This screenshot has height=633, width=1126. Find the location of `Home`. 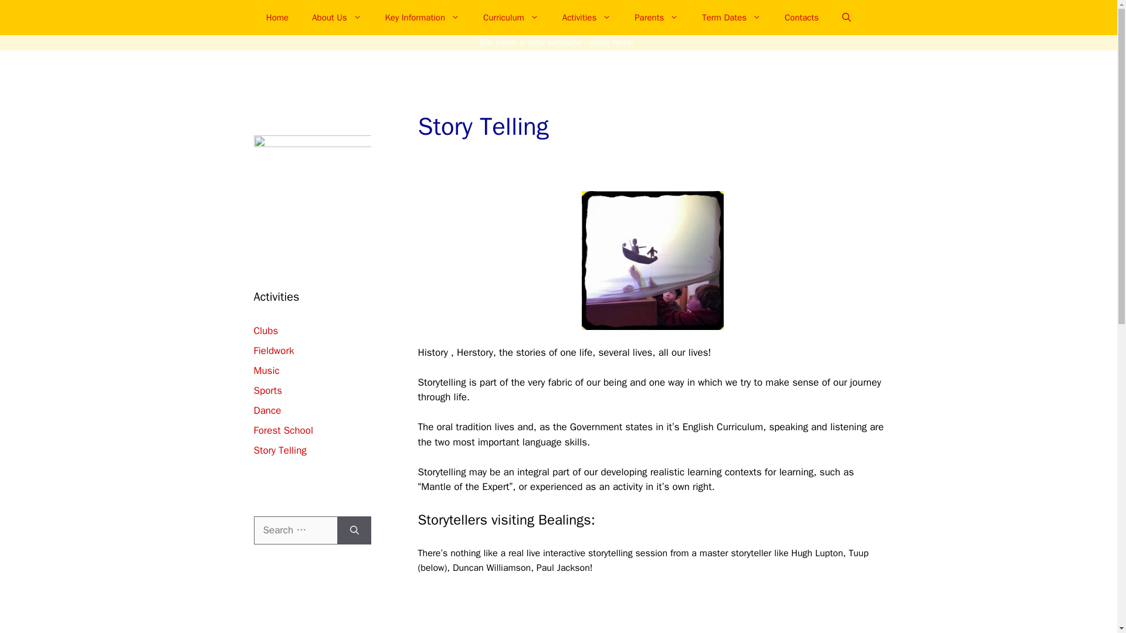

Home is located at coordinates (277, 18).